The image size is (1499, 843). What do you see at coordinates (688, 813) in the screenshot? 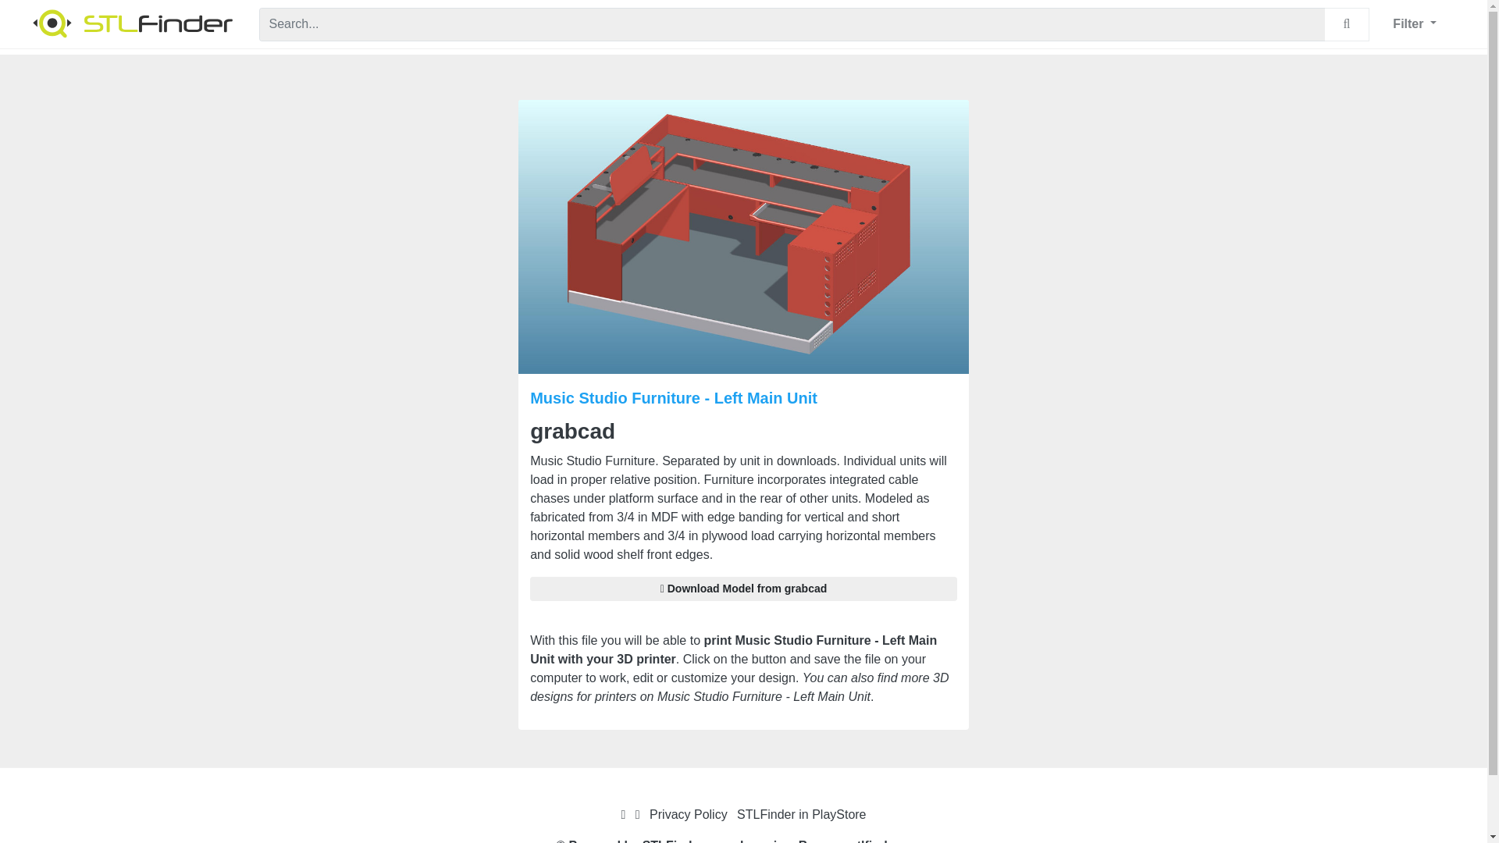
I see `Privacy Policy` at bounding box center [688, 813].